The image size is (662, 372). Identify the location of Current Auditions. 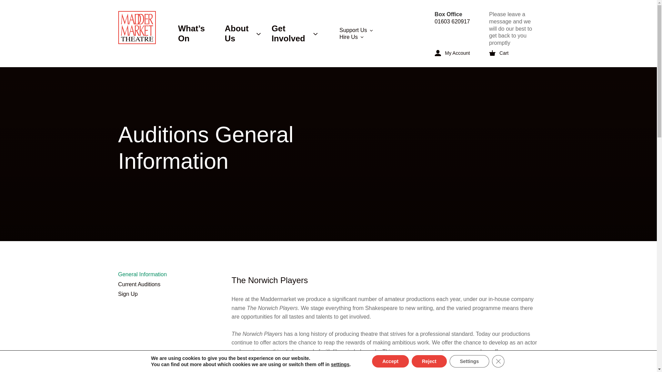
(139, 284).